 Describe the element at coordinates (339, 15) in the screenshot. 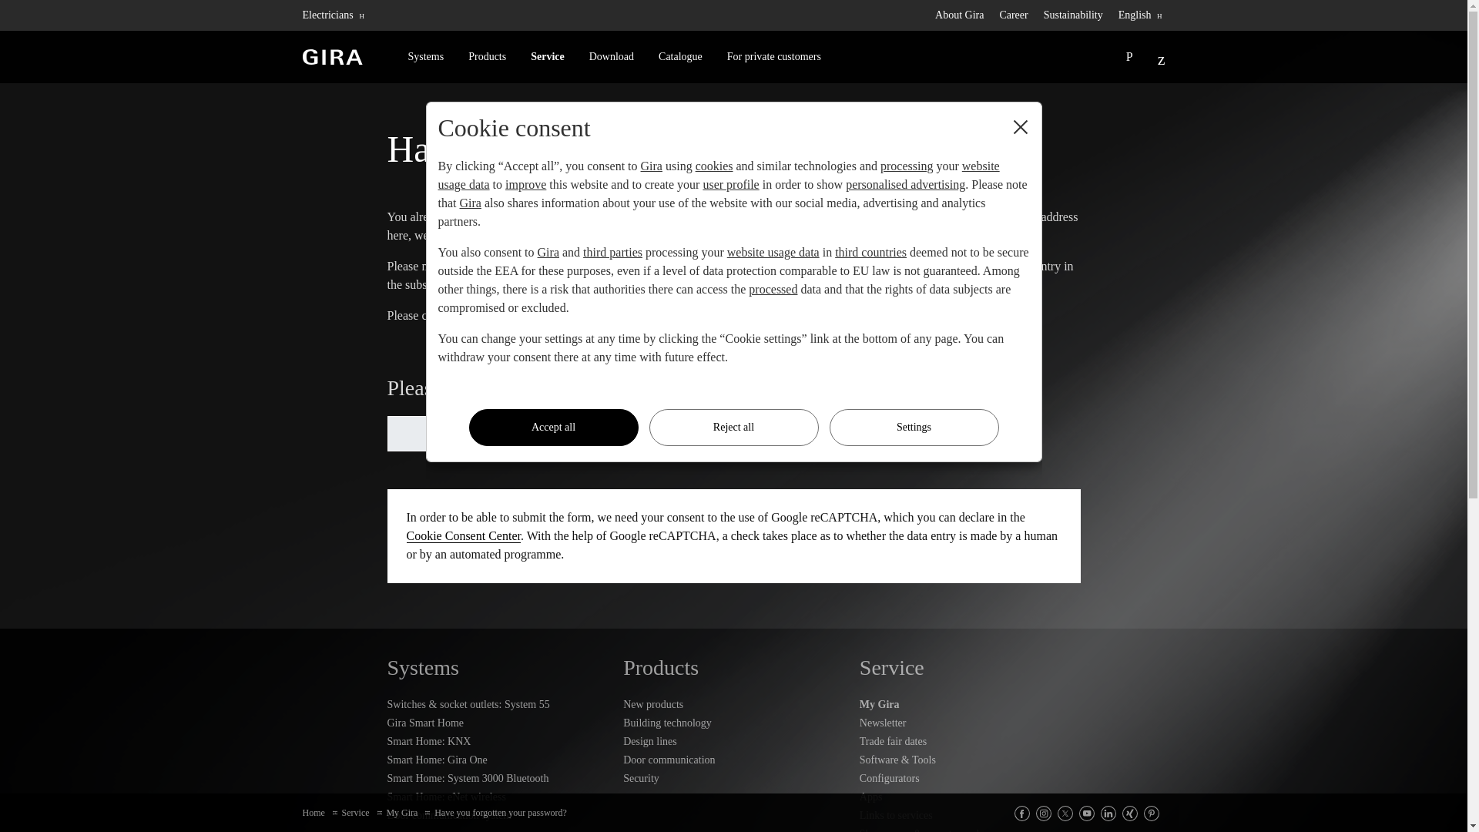

I see `Electricians` at that location.